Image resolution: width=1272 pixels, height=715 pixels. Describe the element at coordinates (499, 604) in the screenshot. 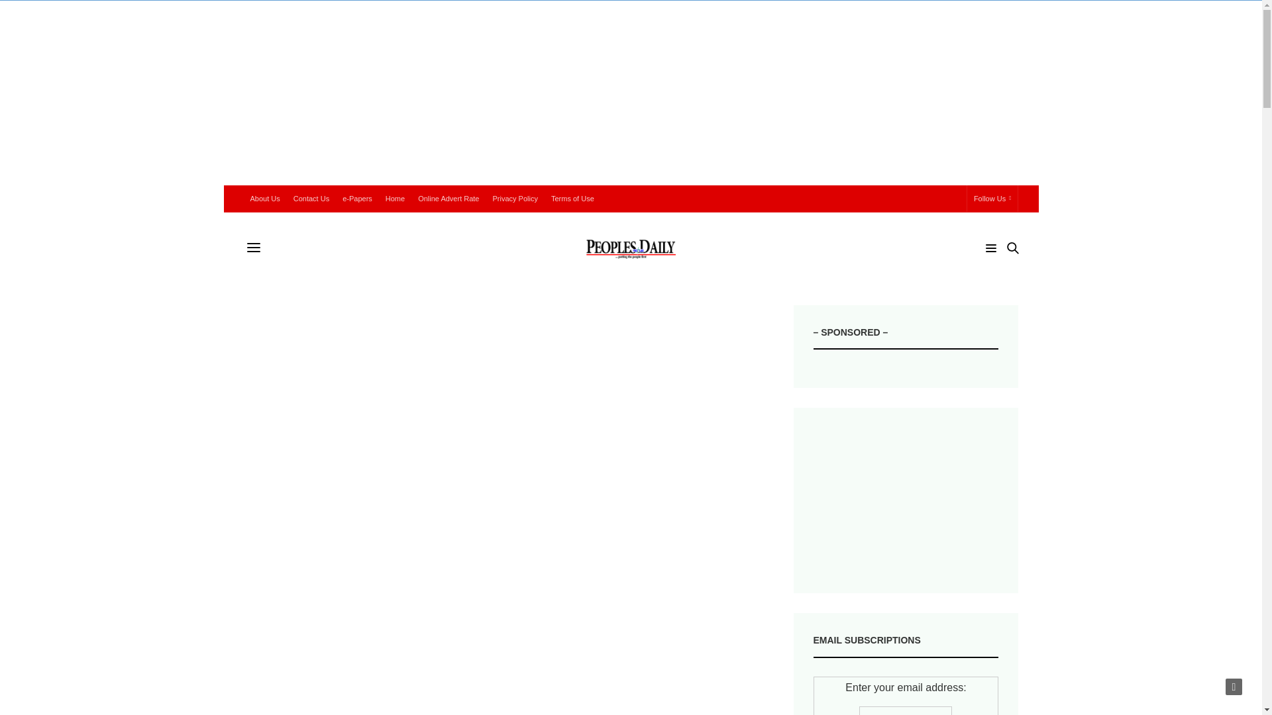

I see `Advertisement` at that location.